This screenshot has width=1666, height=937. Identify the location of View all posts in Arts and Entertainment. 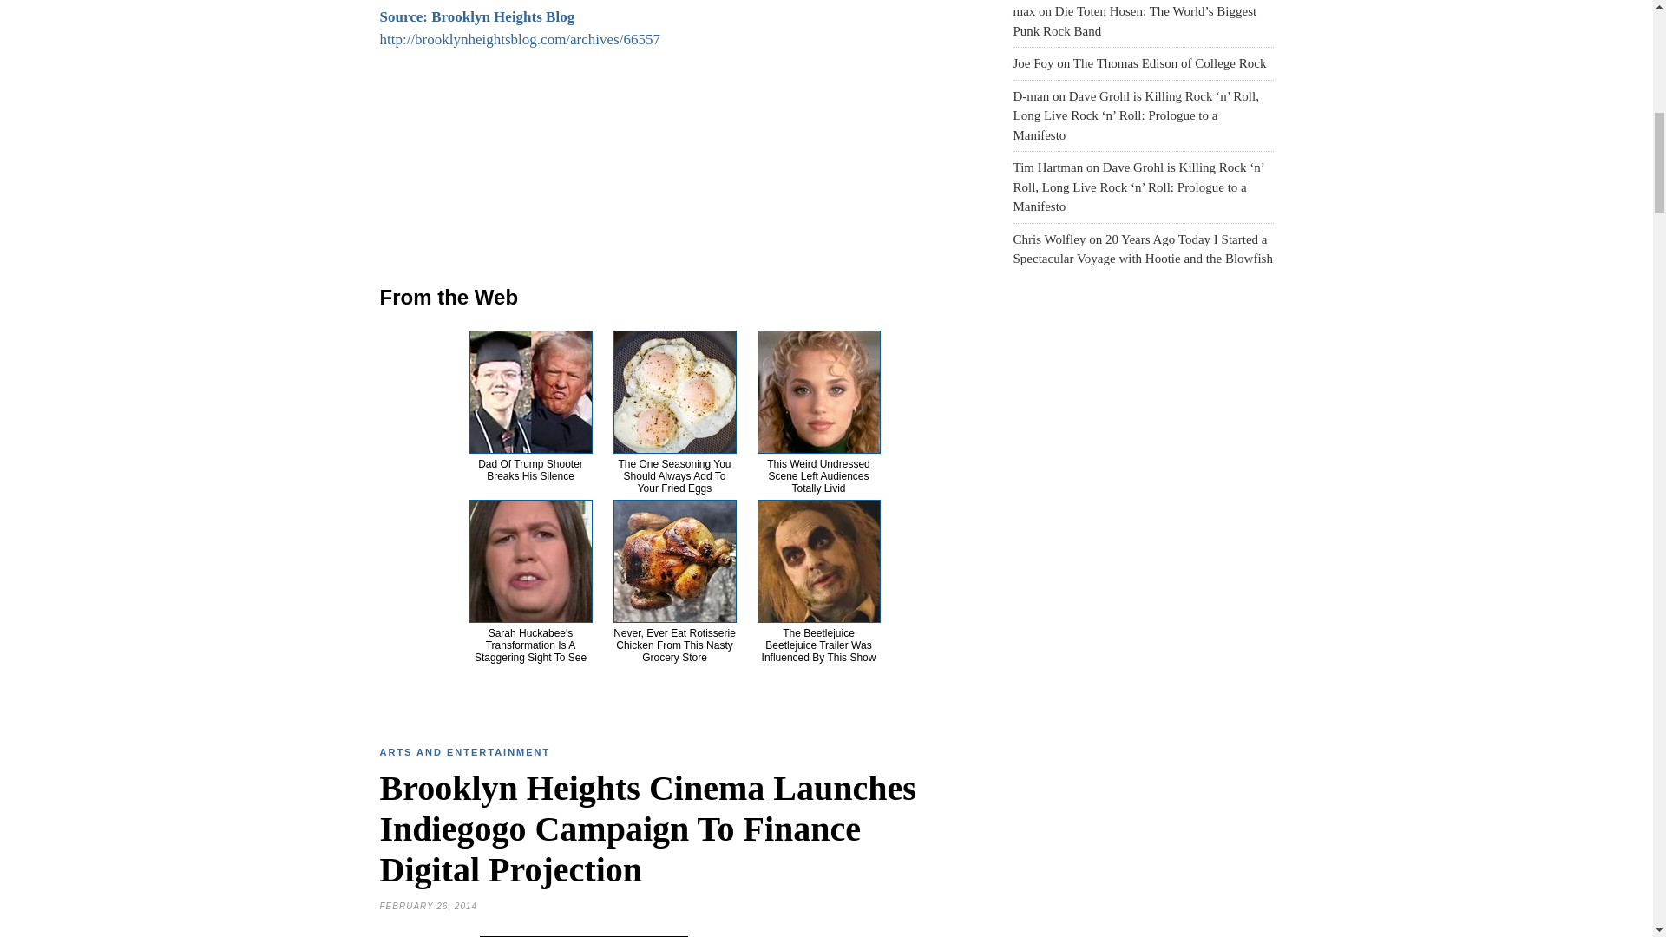
(465, 751).